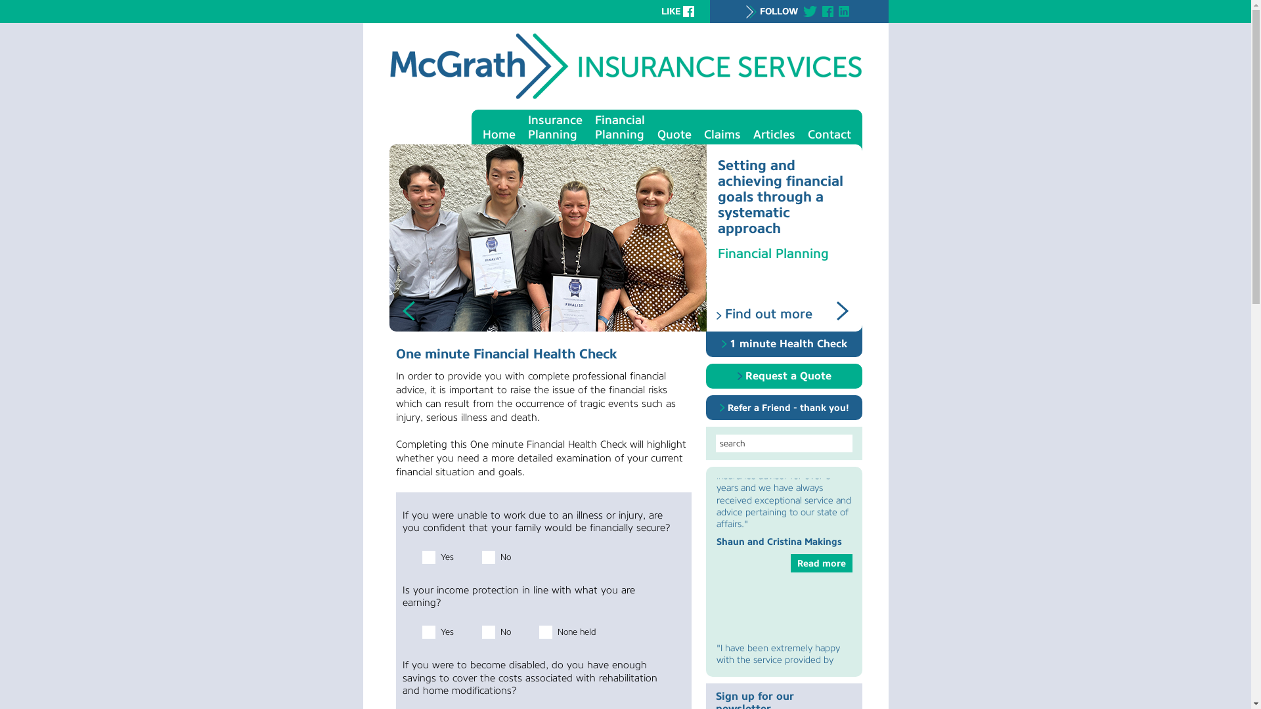  I want to click on Help spread the word..., so click(688, 11).